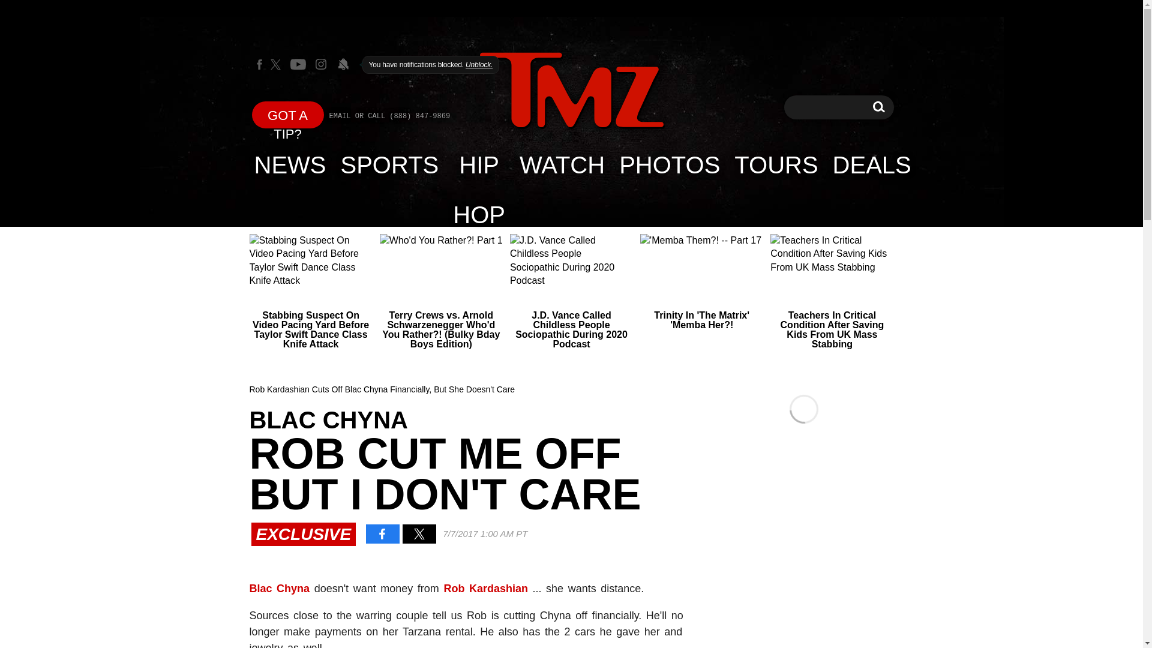 This screenshot has width=1152, height=648. I want to click on Search, so click(878, 107).